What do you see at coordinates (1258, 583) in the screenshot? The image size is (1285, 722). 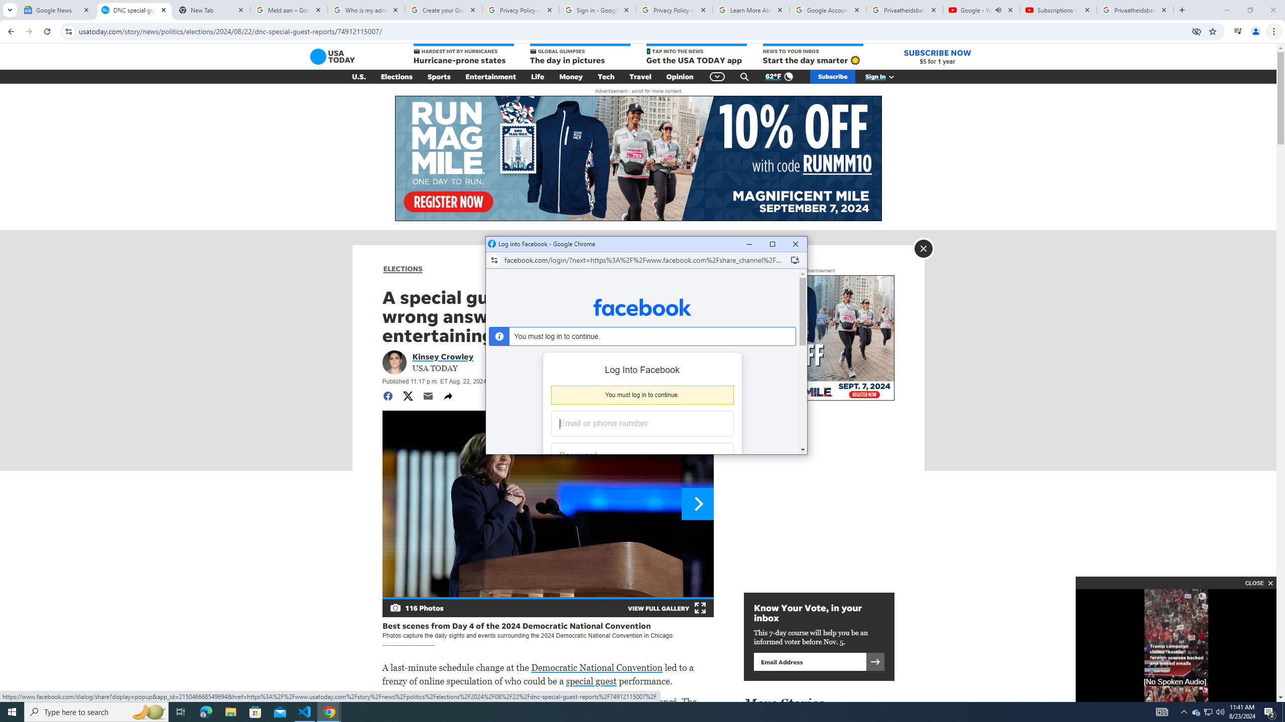 I see `Close autoplay video player` at bounding box center [1258, 583].